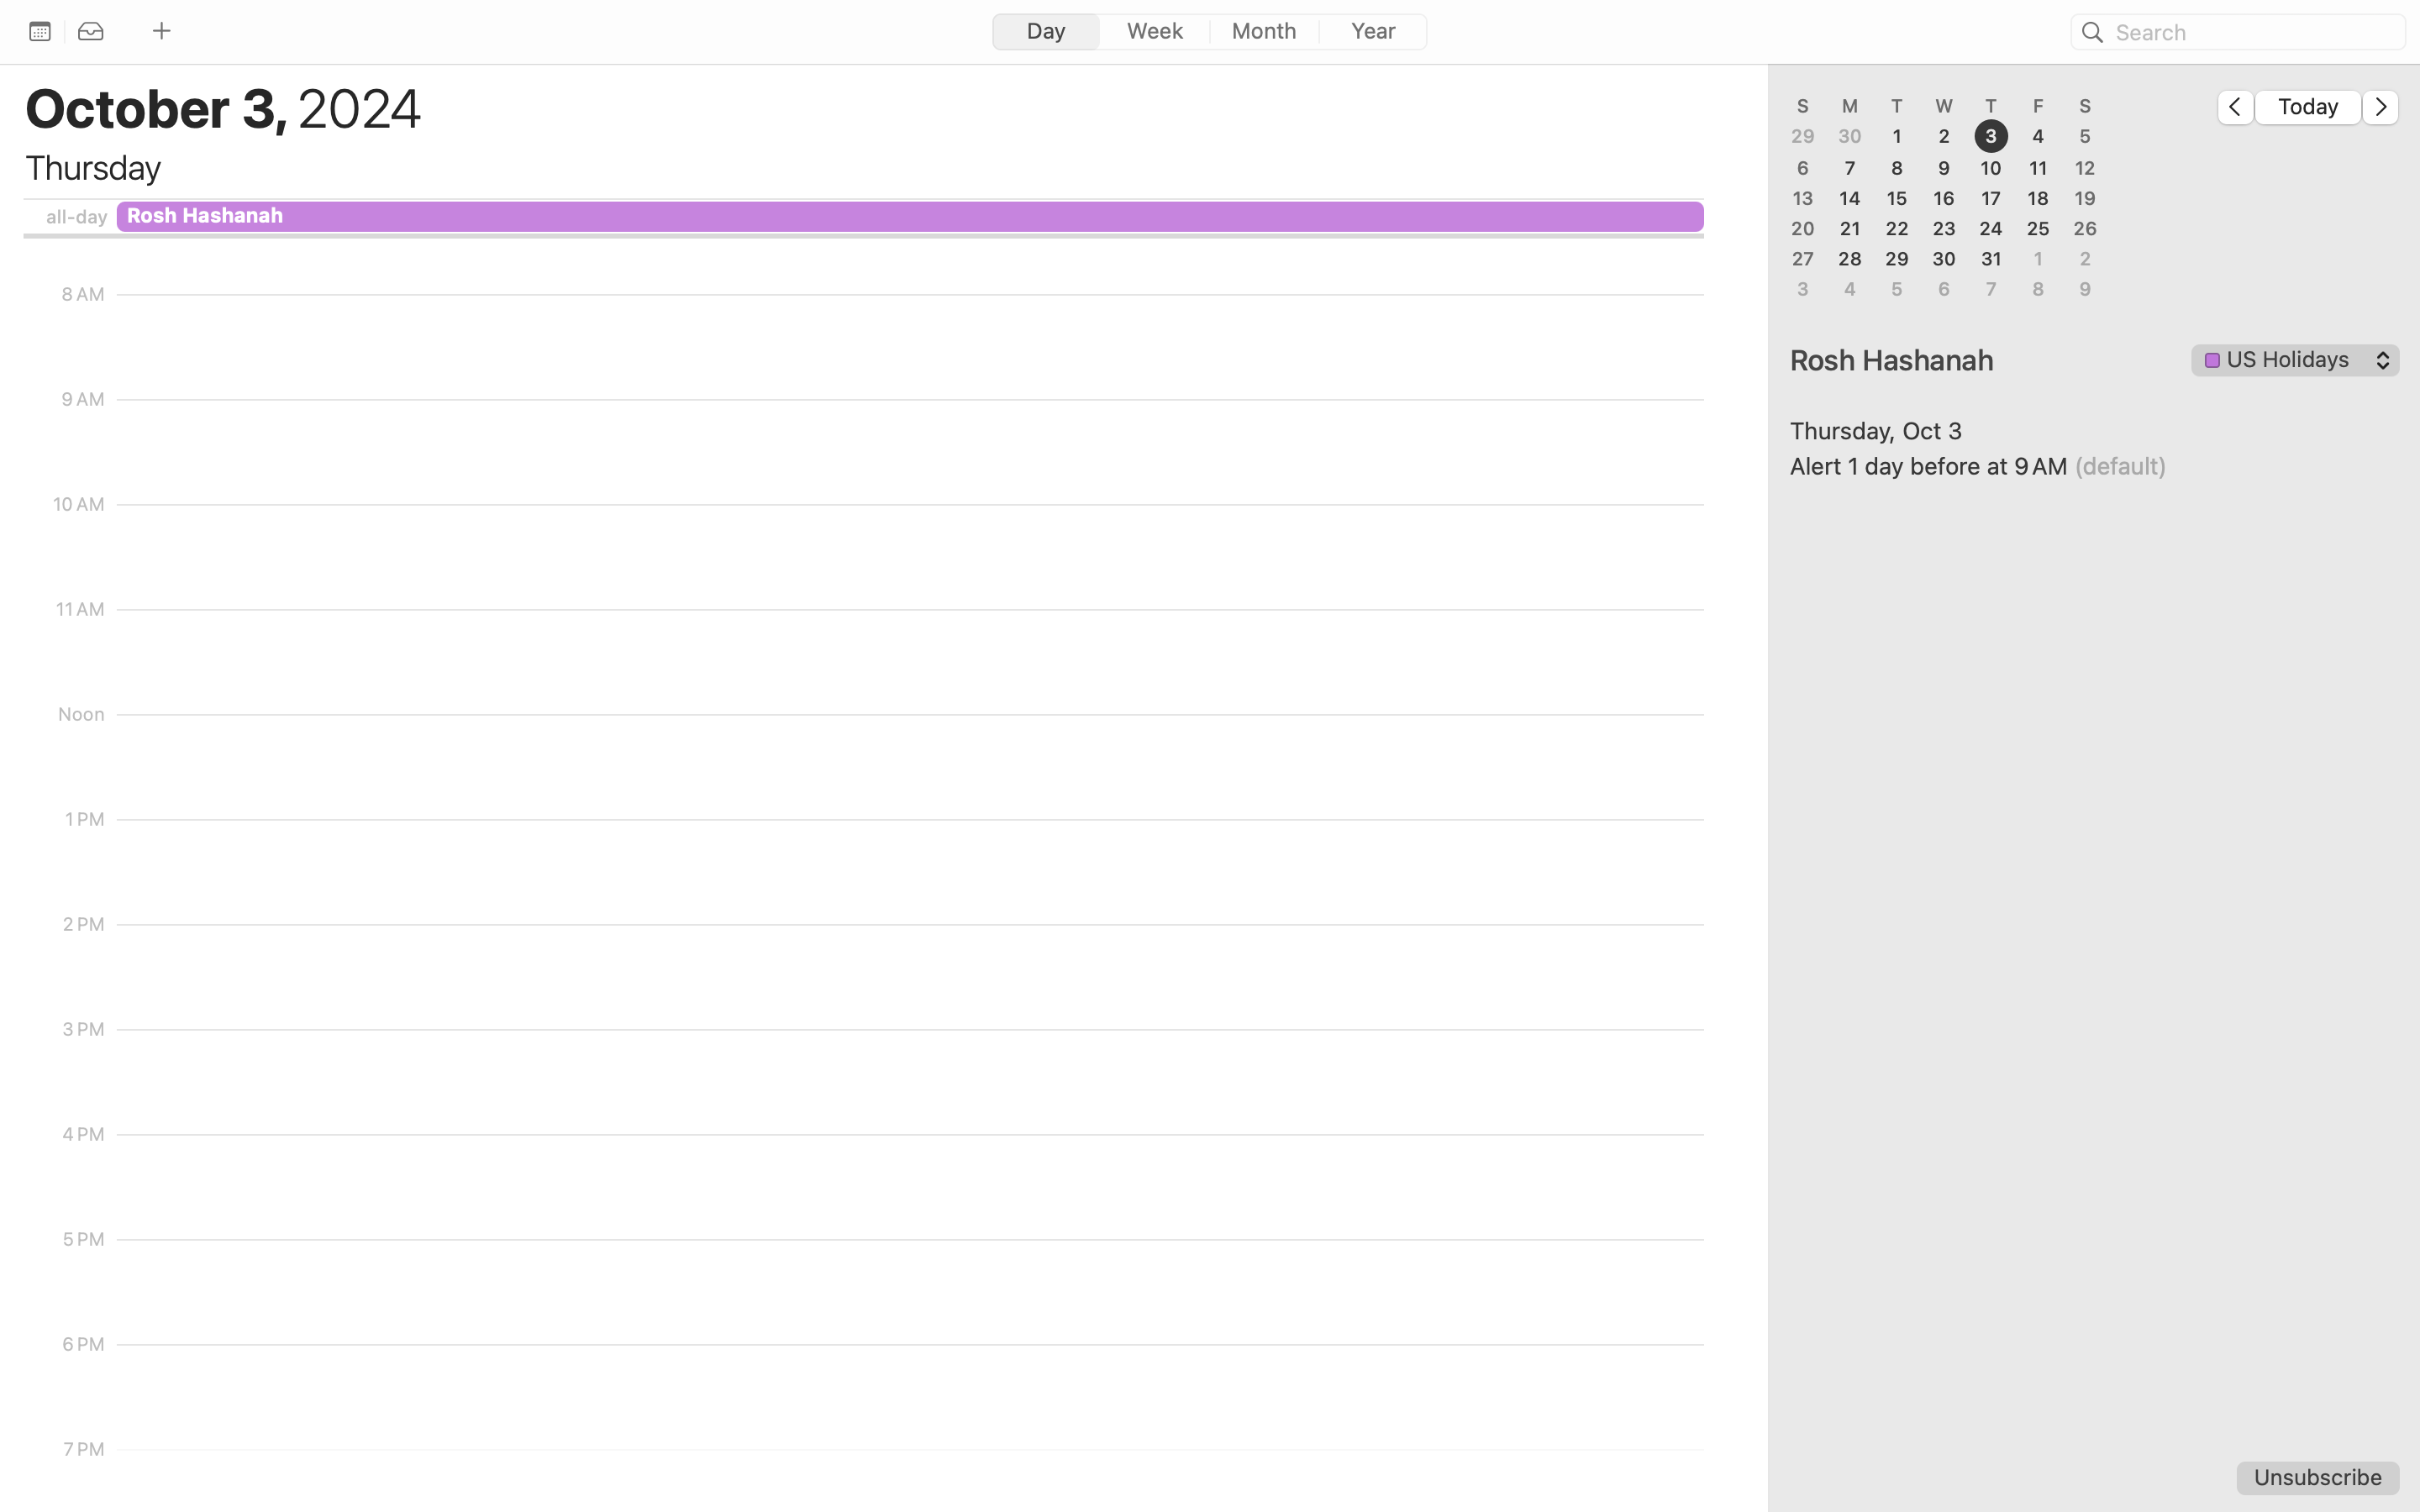 This screenshot has height=1512, width=2420. I want to click on 22, so click(1897, 228).